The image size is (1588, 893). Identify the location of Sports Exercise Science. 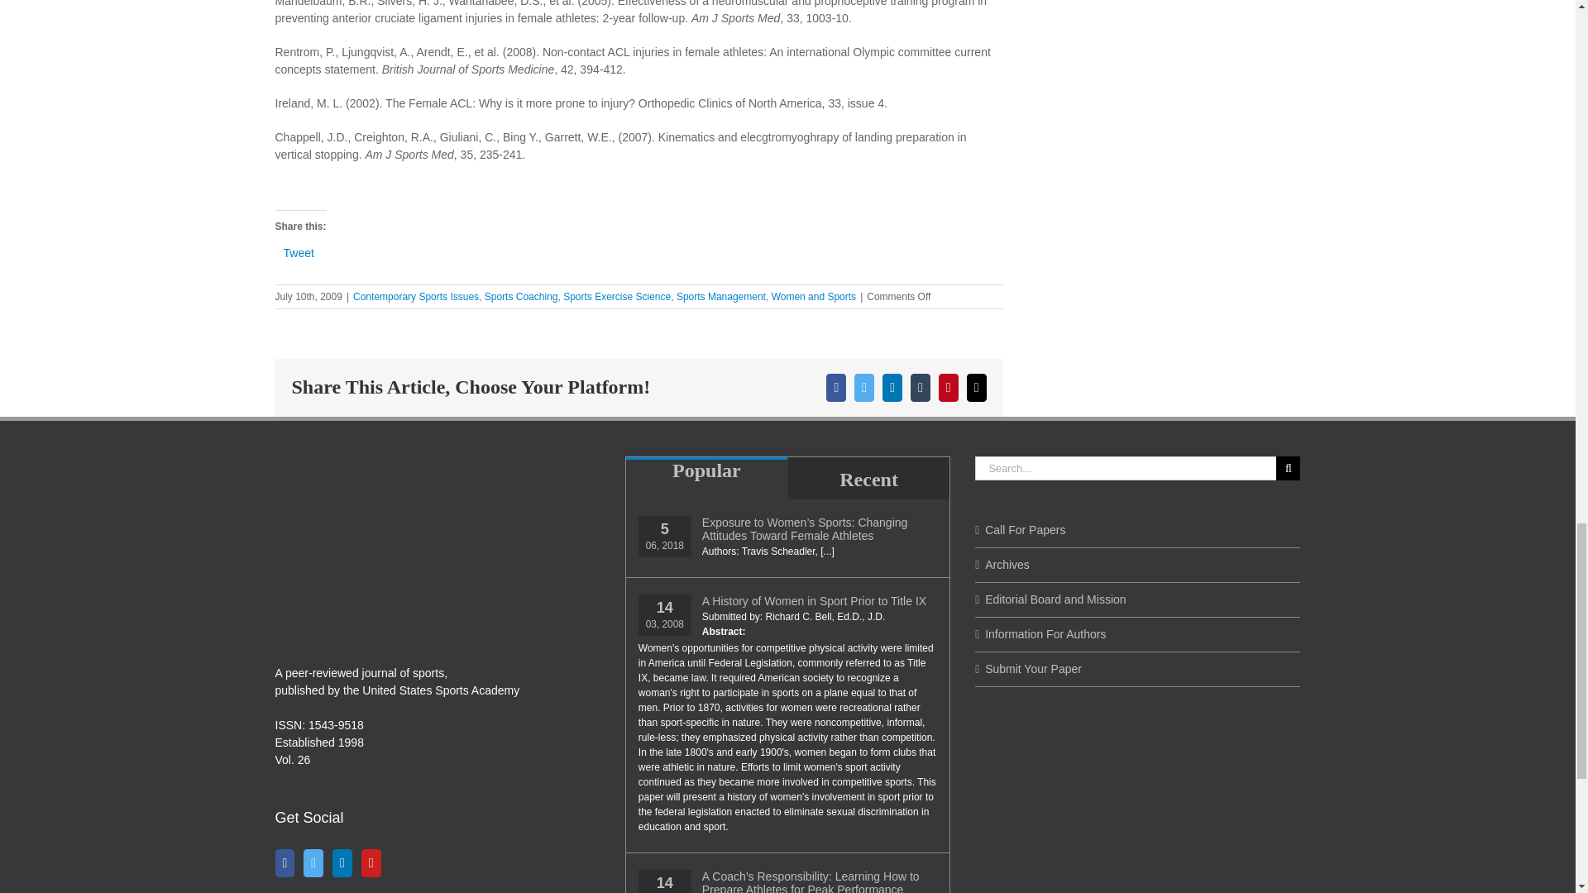
(617, 297).